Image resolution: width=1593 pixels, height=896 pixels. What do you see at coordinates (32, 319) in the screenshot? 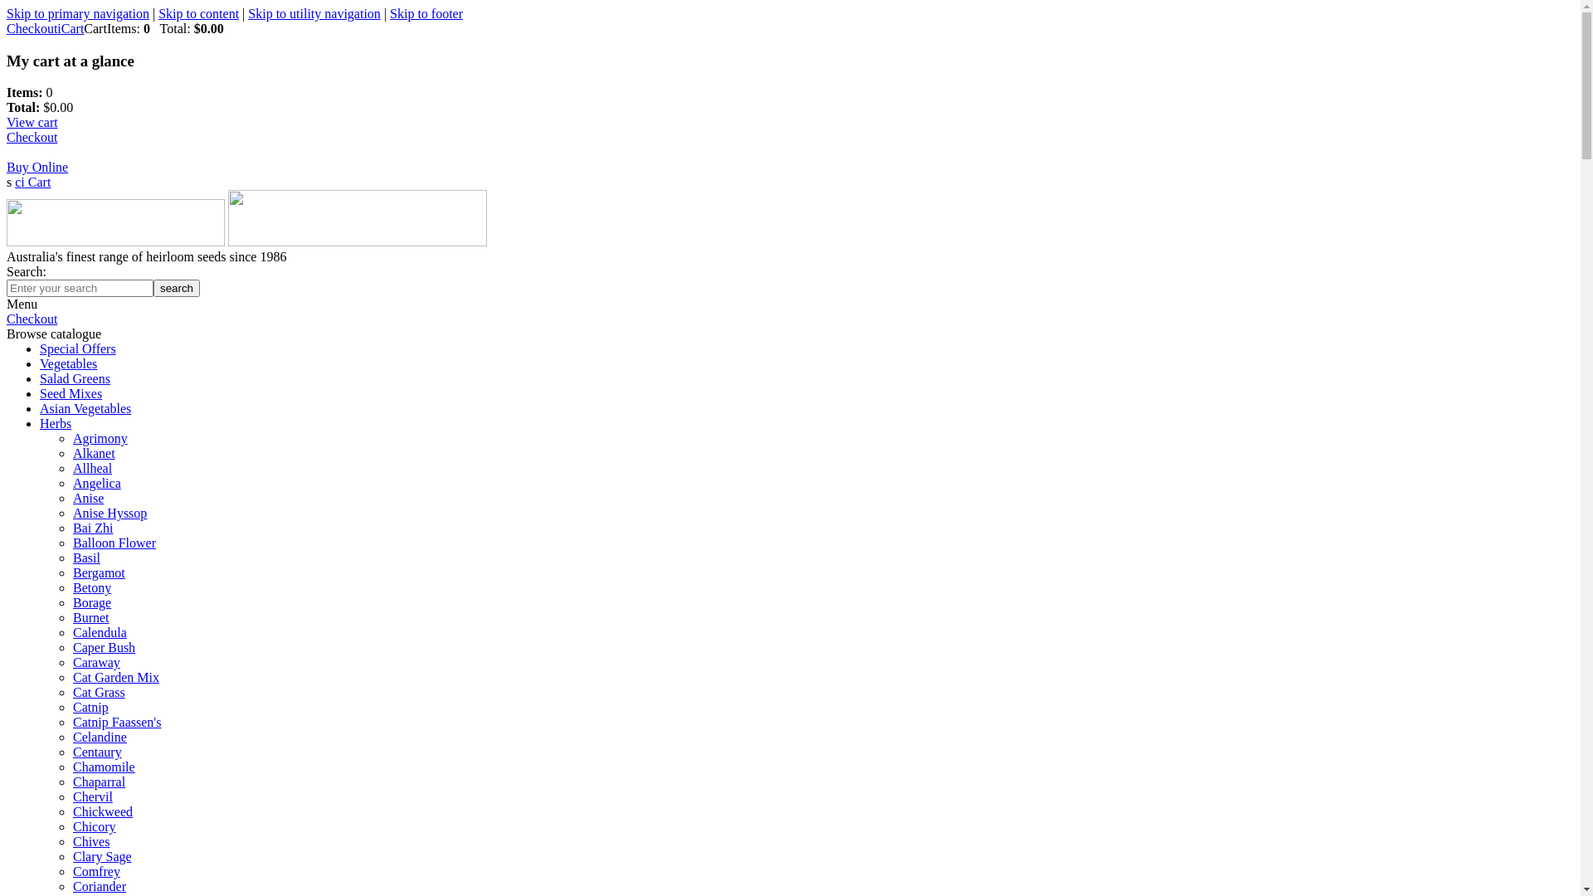
I see `Checkout` at bounding box center [32, 319].